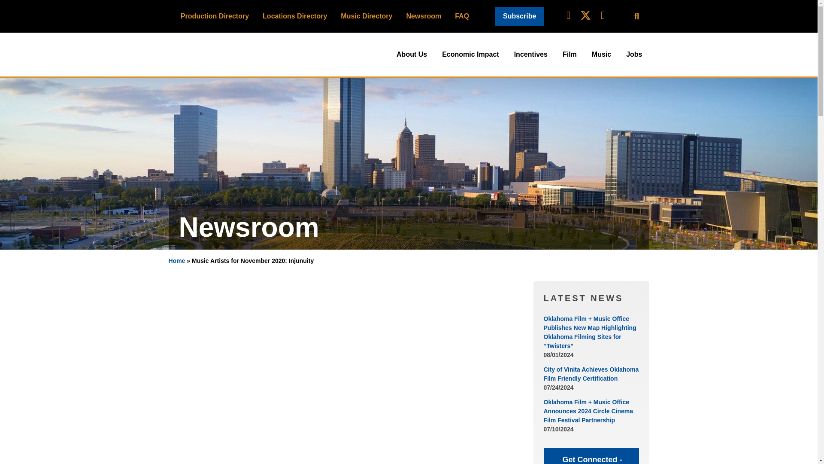  What do you see at coordinates (519, 16) in the screenshot?
I see `Subscribe` at bounding box center [519, 16].